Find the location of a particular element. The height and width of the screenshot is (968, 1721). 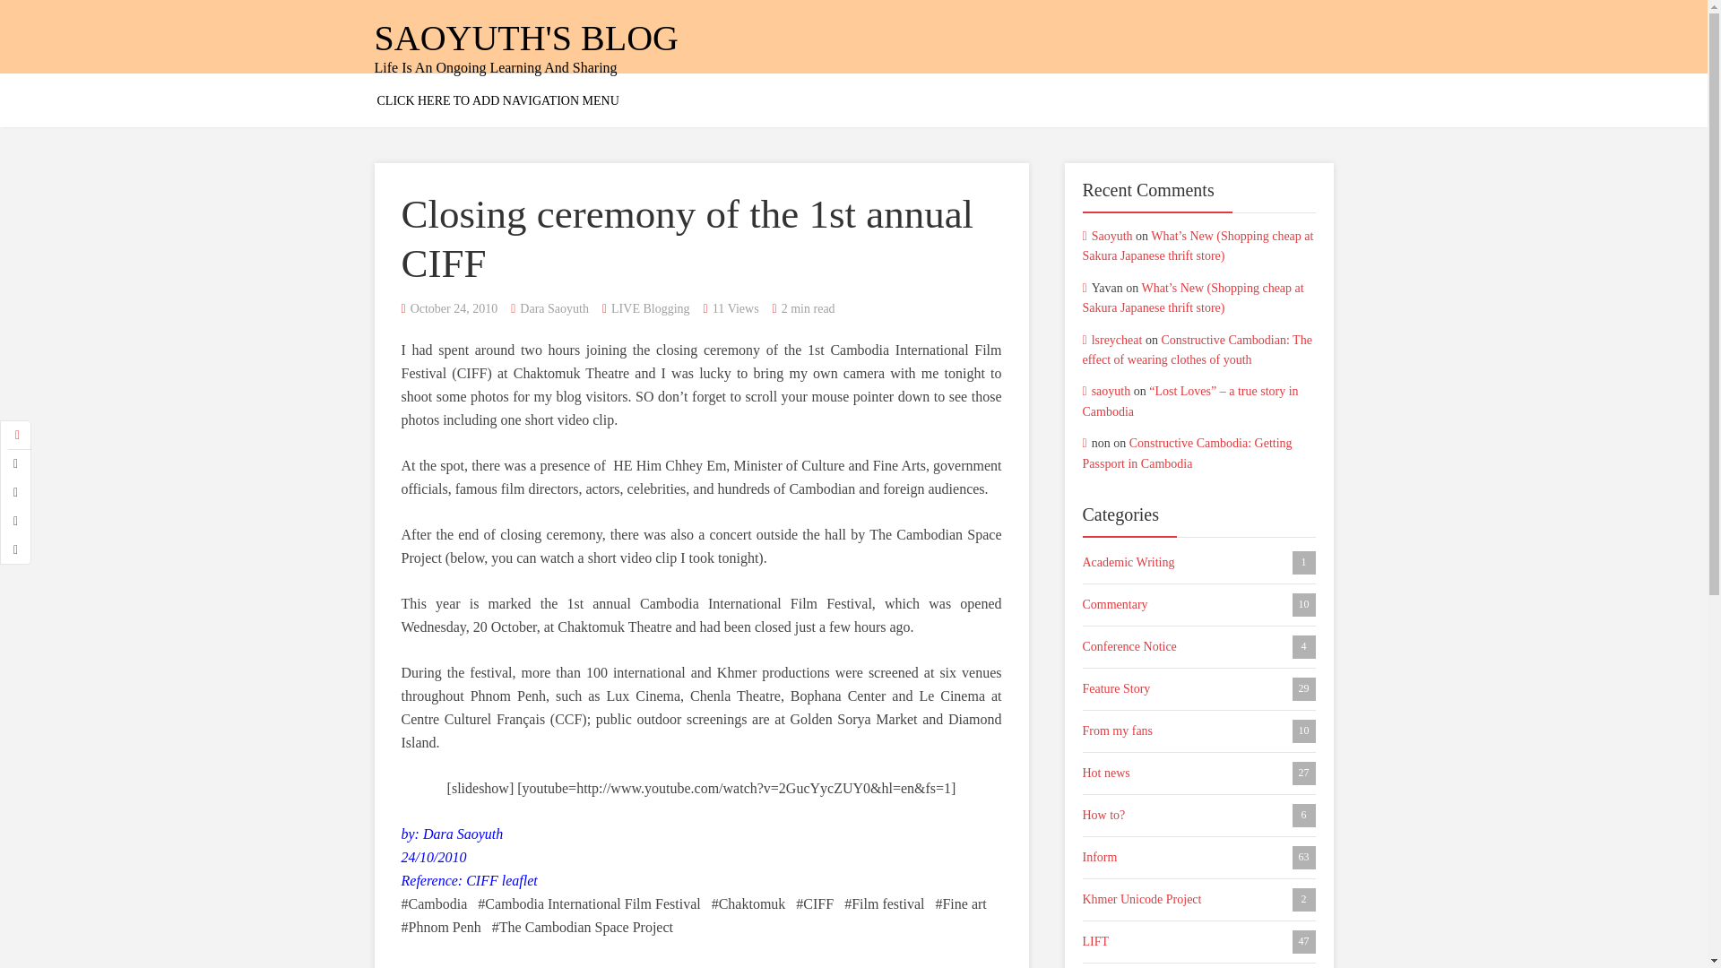

Film festival is located at coordinates (884, 903).